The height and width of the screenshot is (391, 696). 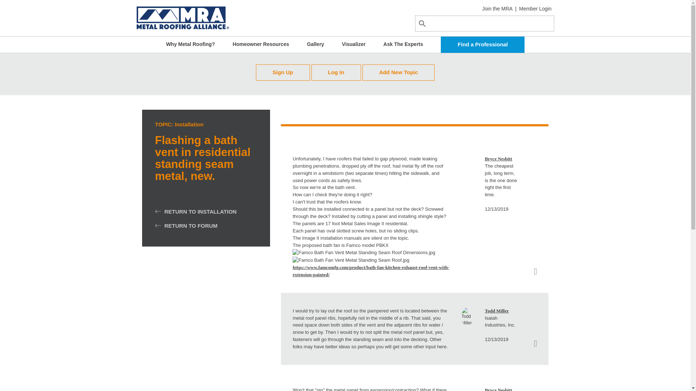 I want to click on Why Metal Roofing?, so click(x=191, y=44).